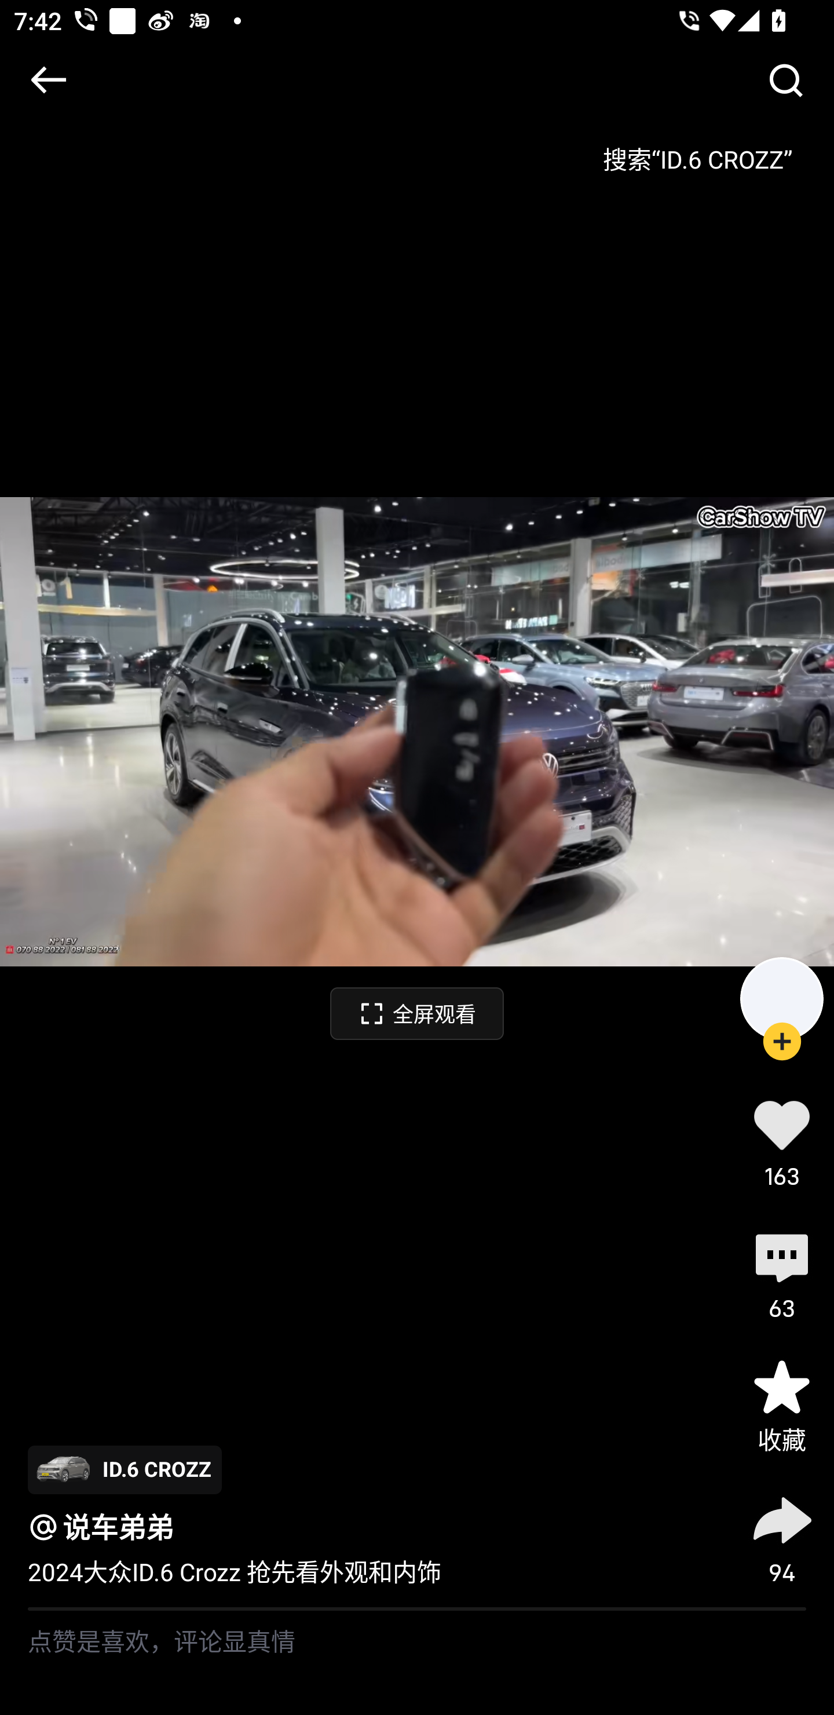 The height and width of the screenshot is (1715, 834). I want to click on 94, so click(782, 1537).